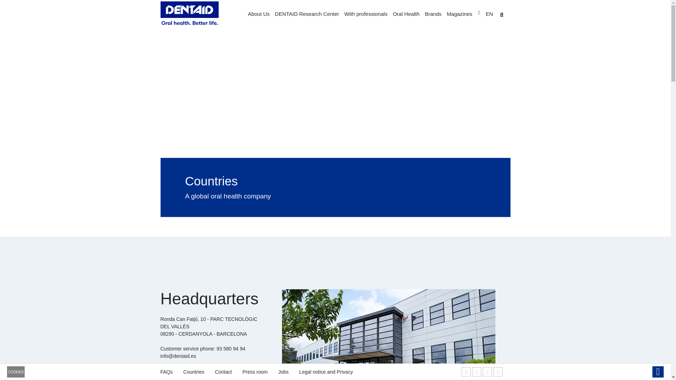 This screenshot has width=676, height=380. What do you see at coordinates (367, 15) in the screenshot?
I see `With professionals` at bounding box center [367, 15].